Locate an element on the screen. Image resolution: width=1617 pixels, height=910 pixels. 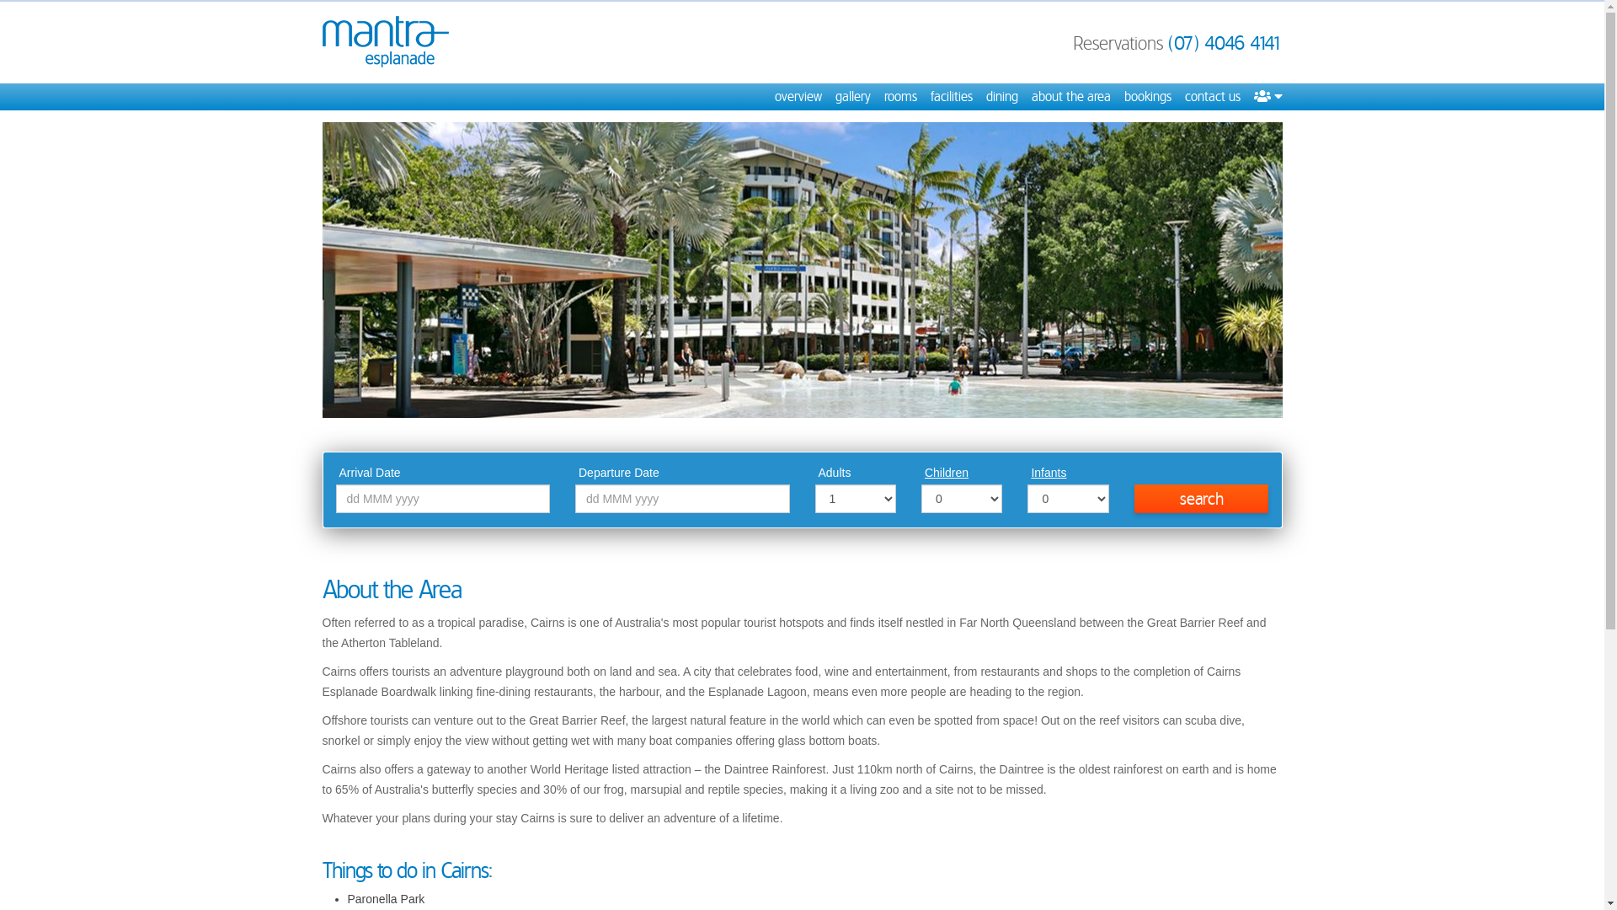
Cairns Esplanade - Mantra Esplanade is located at coordinates (802, 270).